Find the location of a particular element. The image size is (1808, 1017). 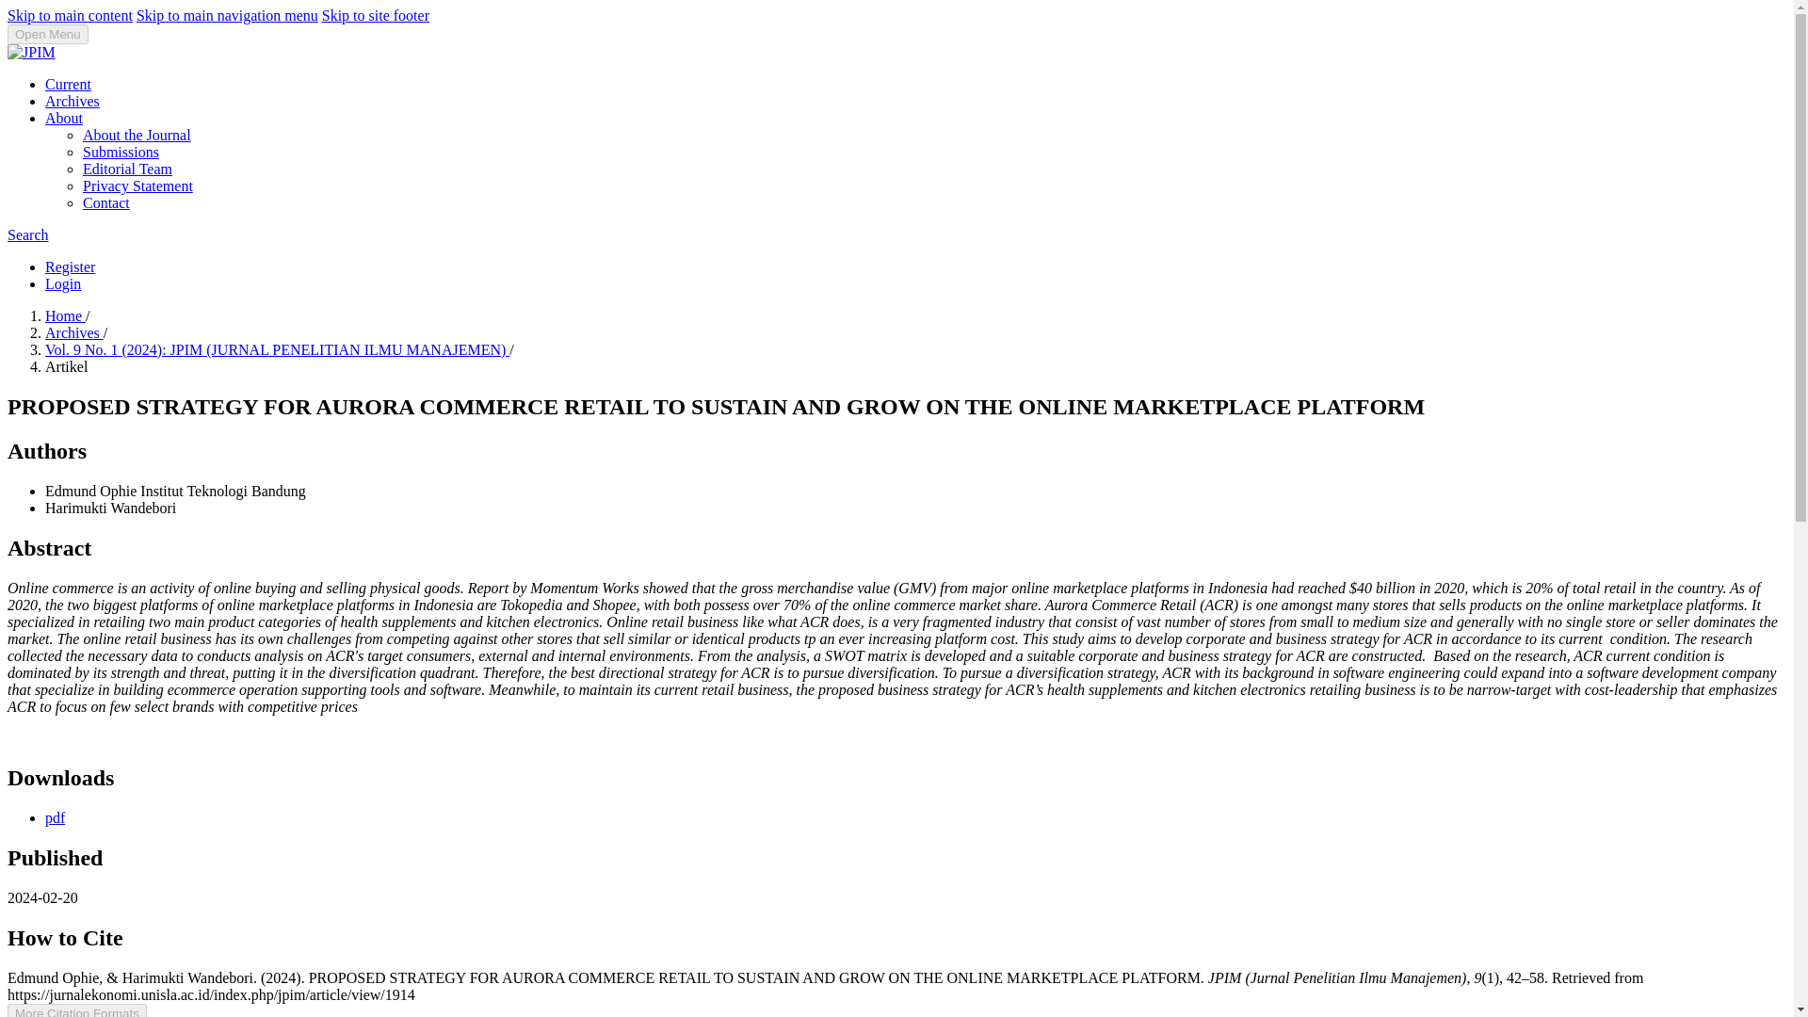

Submissions is located at coordinates (121, 152).